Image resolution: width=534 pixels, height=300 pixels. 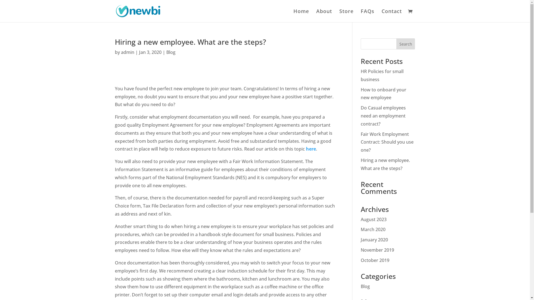 I want to click on Search, so click(x=406, y=44).